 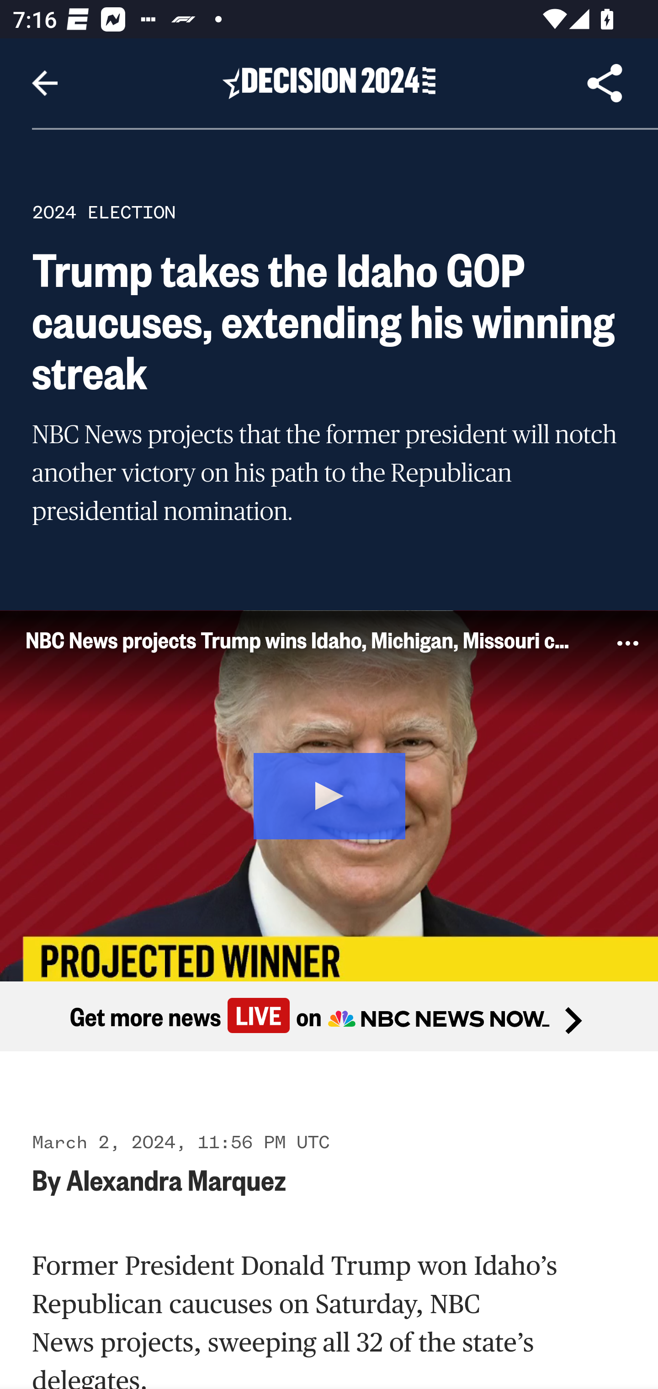 What do you see at coordinates (104, 212) in the screenshot?
I see `2024 ELECTION` at bounding box center [104, 212].